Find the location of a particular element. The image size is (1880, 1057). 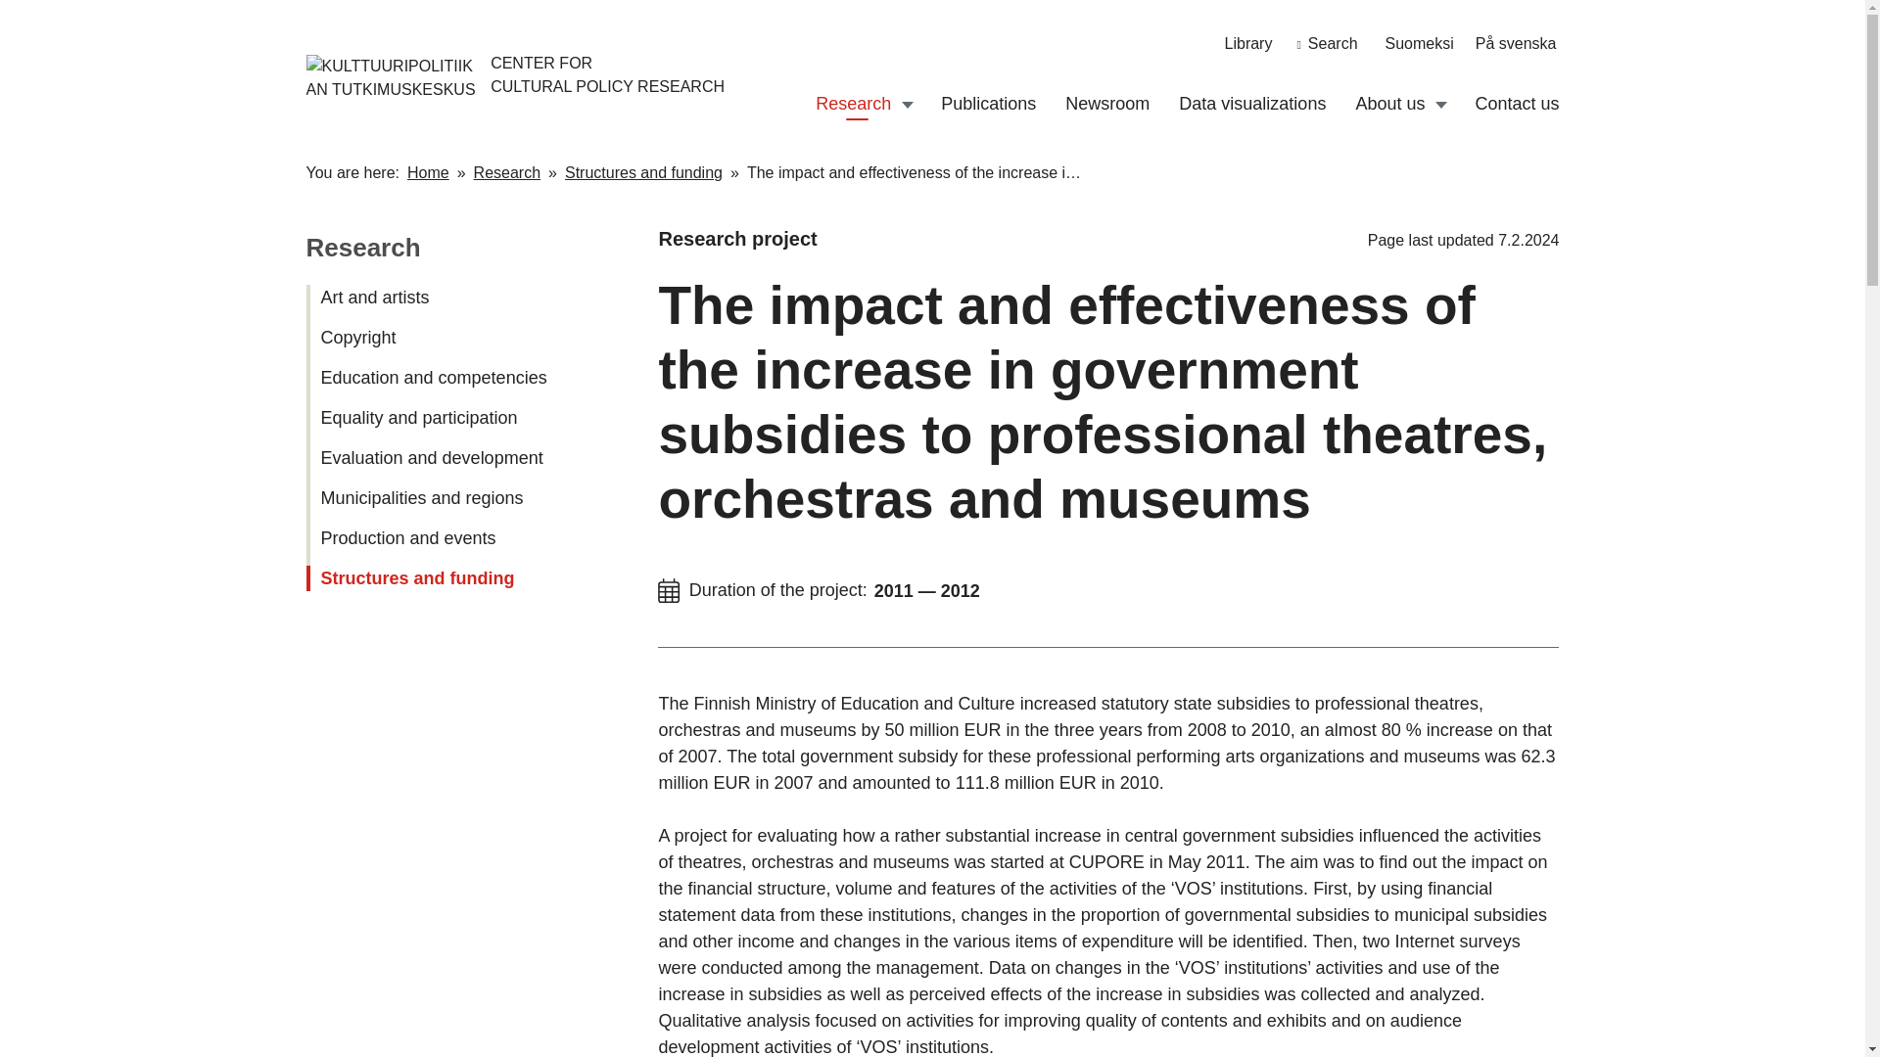

Copyright is located at coordinates (441, 339).